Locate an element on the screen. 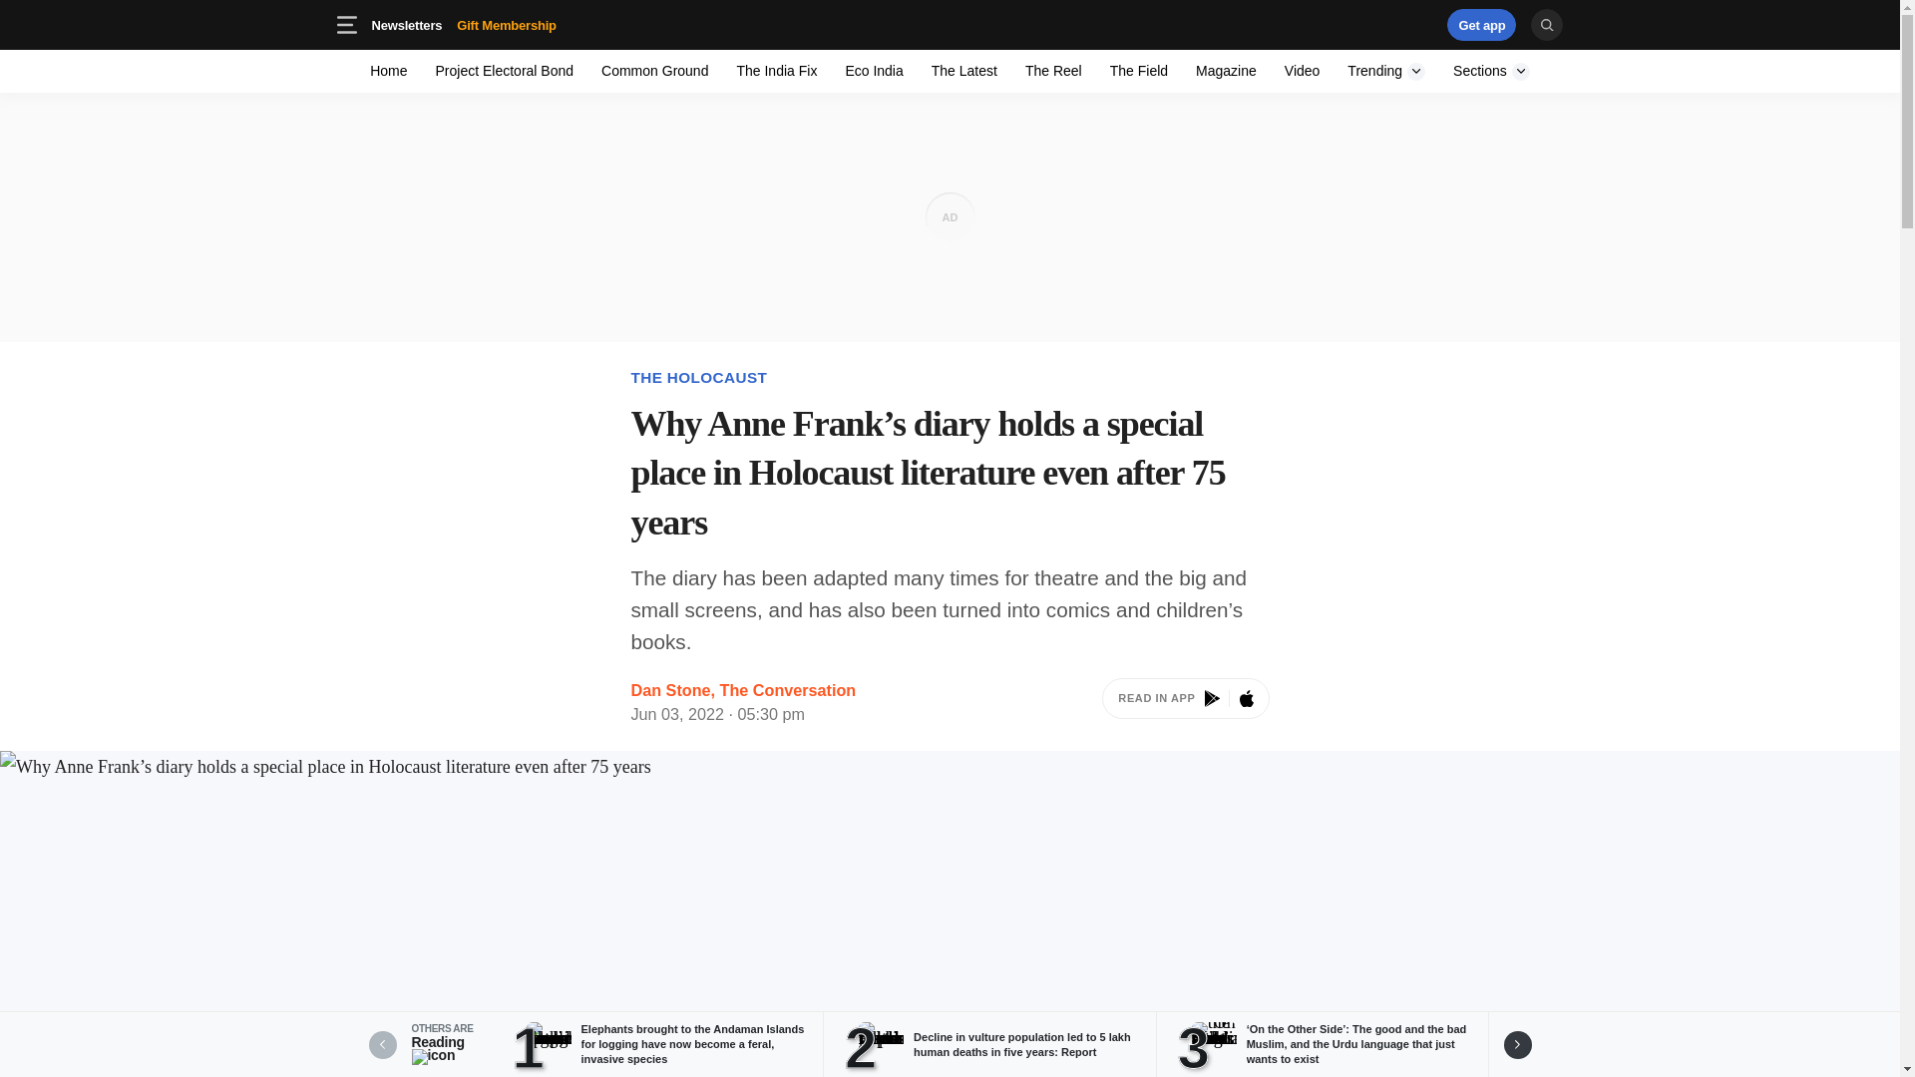 The width and height of the screenshot is (1915, 1077). Trending is located at coordinates (963, 70).